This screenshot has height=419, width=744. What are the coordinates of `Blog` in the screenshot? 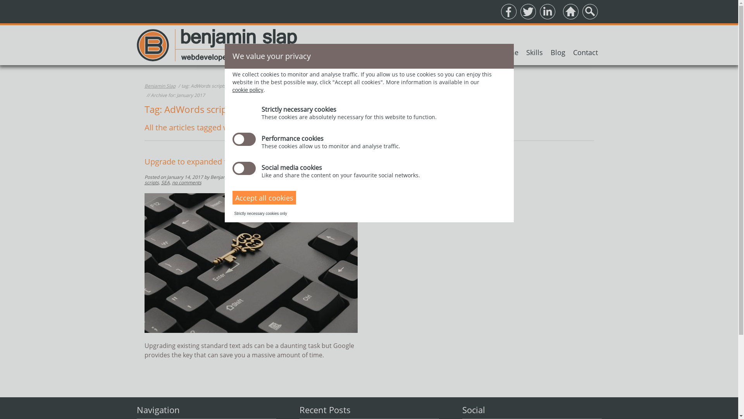 It's located at (558, 52).